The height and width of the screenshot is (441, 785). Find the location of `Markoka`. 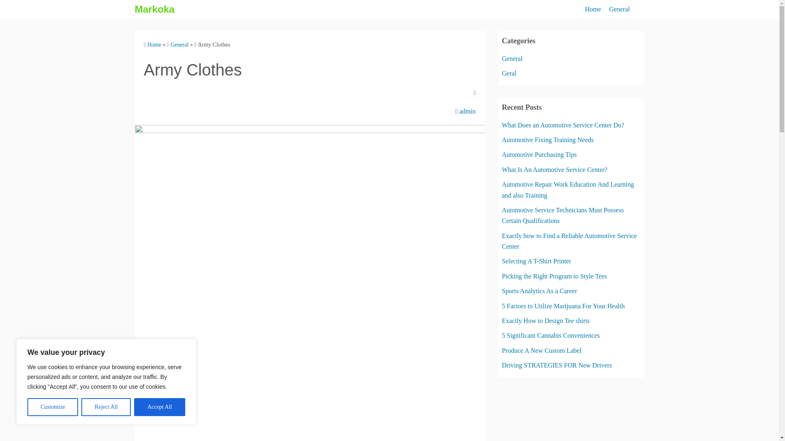

Markoka is located at coordinates (155, 9).